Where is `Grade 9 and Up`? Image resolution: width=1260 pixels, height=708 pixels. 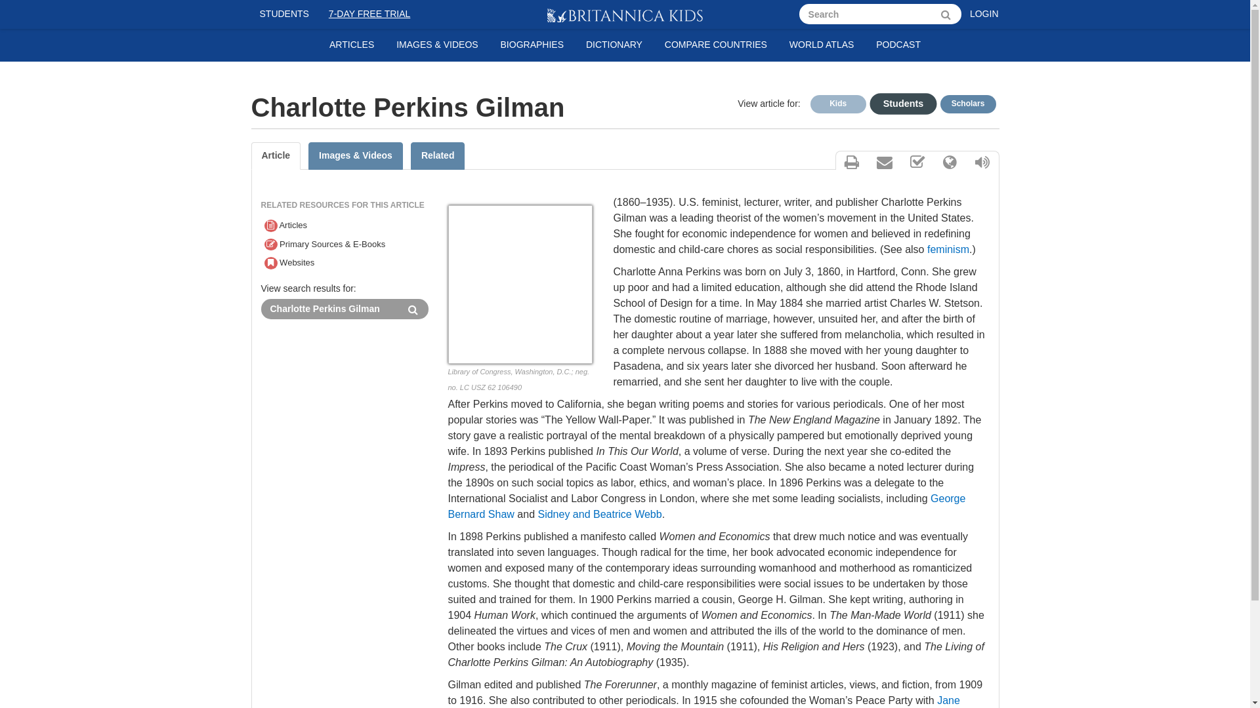 Grade 9 and Up is located at coordinates (967, 104).